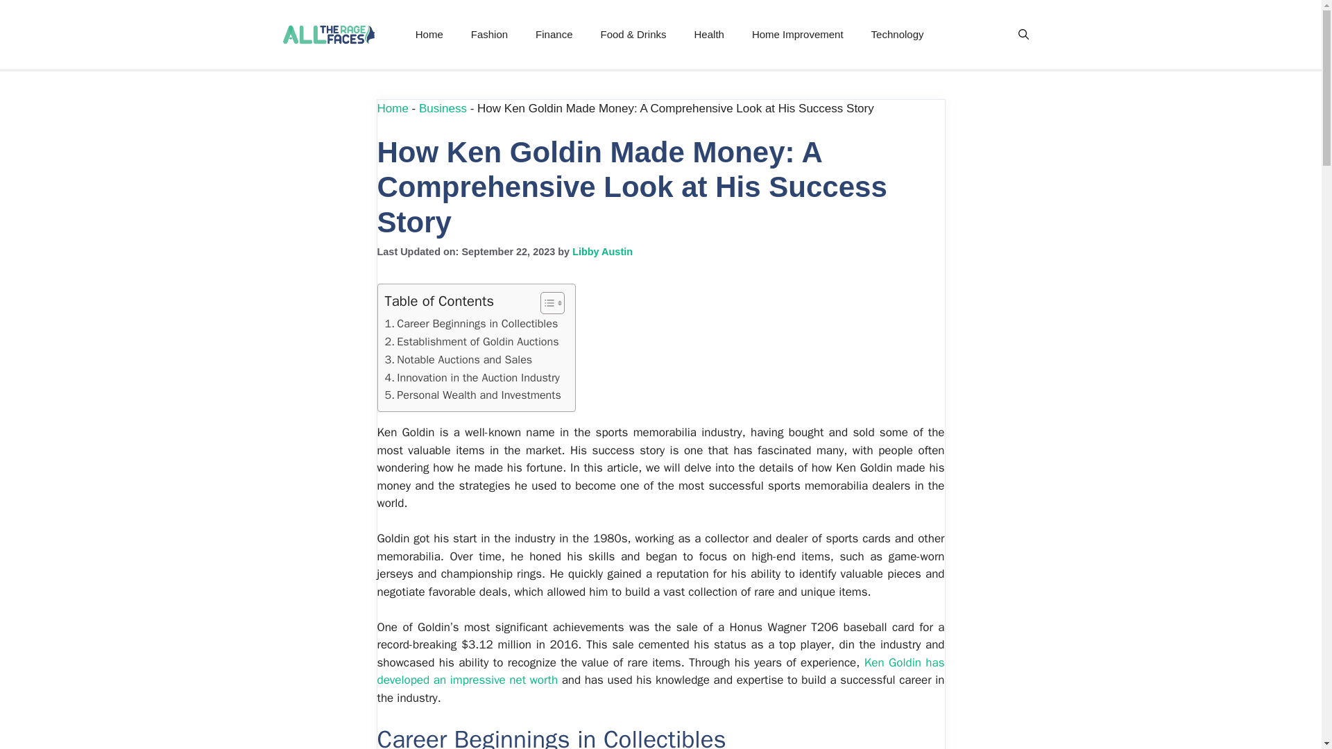 The height and width of the screenshot is (749, 1332). What do you see at coordinates (489, 35) in the screenshot?
I see `Fashion` at bounding box center [489, 35].